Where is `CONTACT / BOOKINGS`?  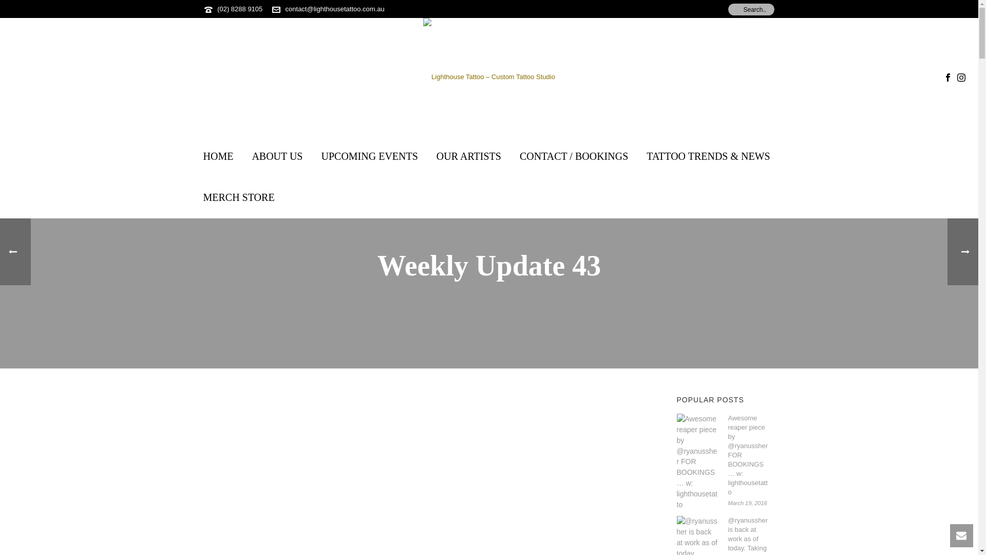
CONTACT / BOOKINGS is located at coordinates (574, 157).